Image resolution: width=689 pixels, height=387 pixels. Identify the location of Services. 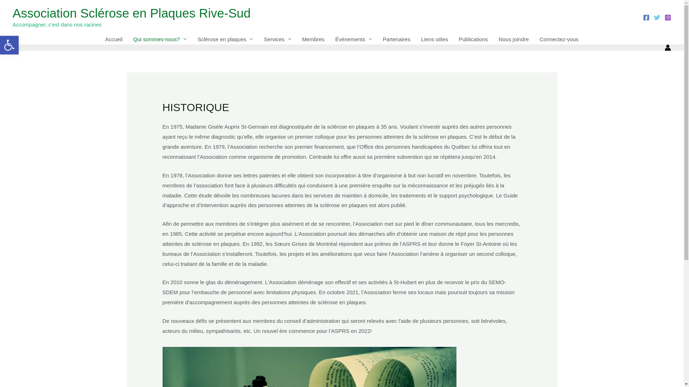
(278, 39).